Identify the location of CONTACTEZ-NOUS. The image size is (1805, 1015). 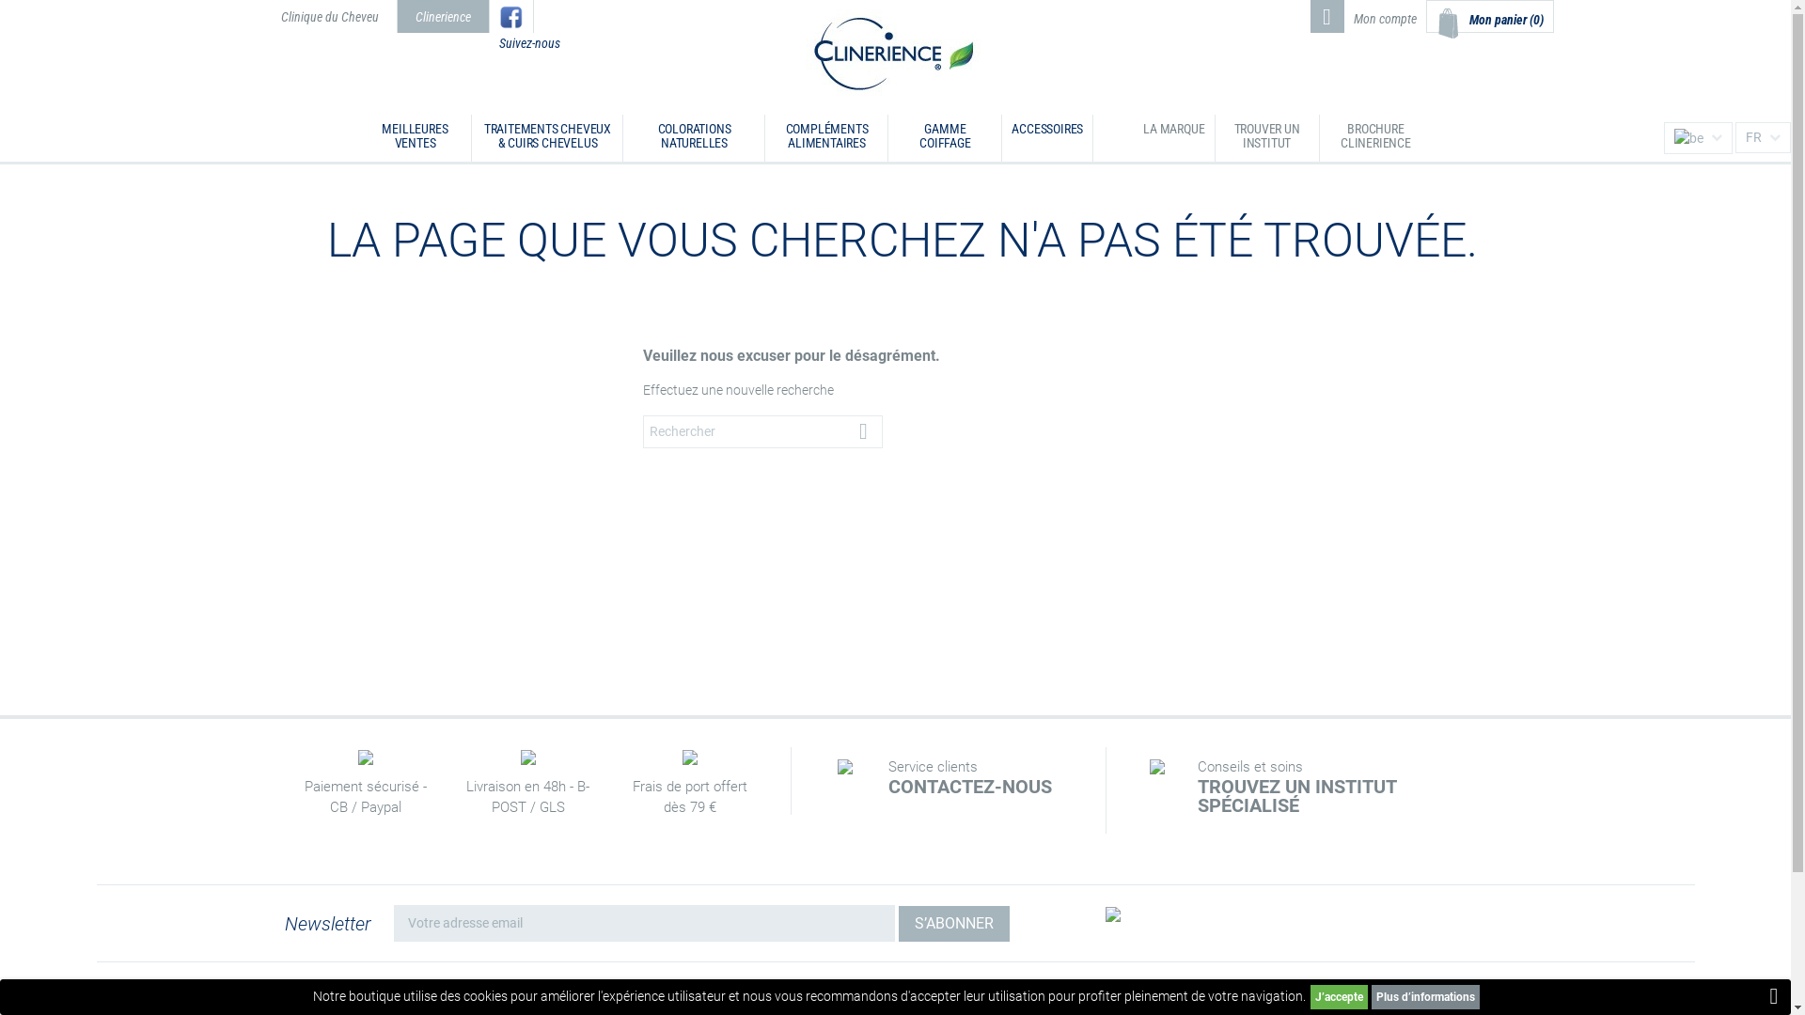
(983, 787).